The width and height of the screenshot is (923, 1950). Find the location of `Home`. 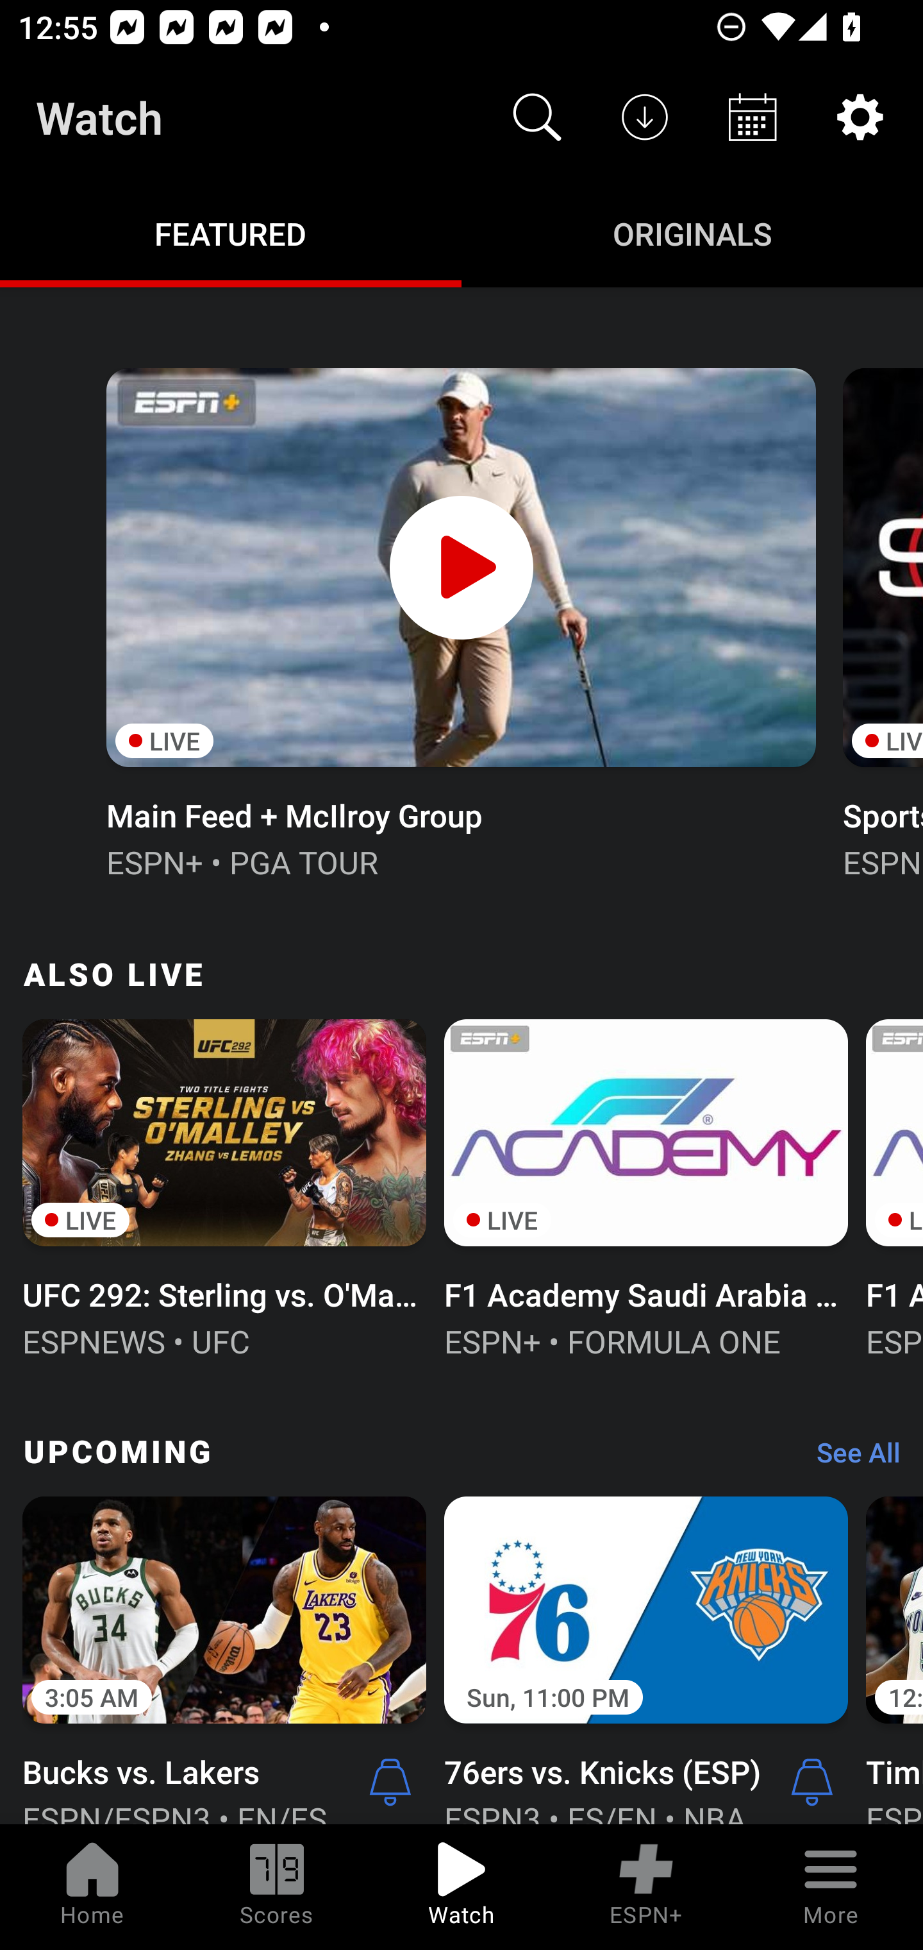

Home is located at coordinates (92, 1887).